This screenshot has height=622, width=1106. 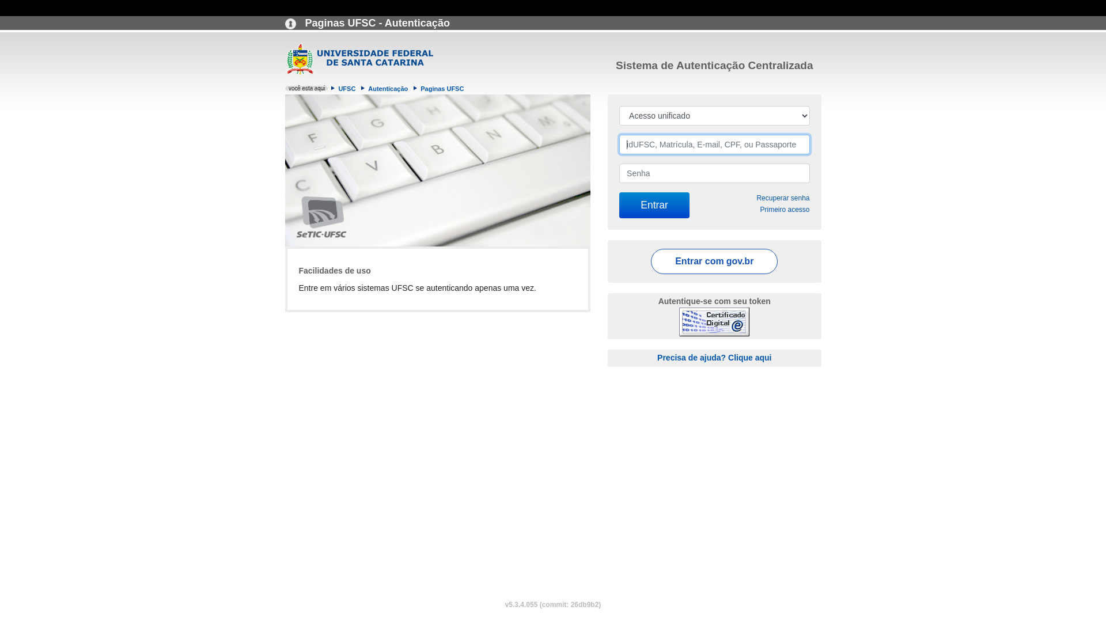 I want to click on Precisa de ajuda? Clique aqui, so click(x=714, y=357).